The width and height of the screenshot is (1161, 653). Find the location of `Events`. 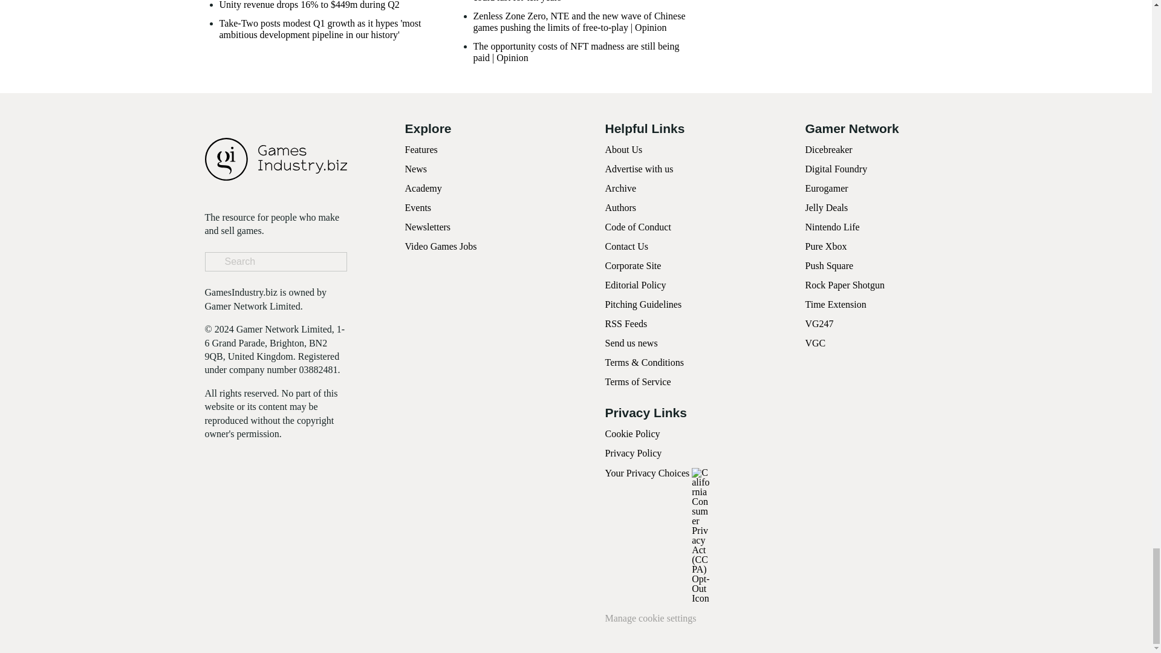

Events is located at coordinates (418, 207).